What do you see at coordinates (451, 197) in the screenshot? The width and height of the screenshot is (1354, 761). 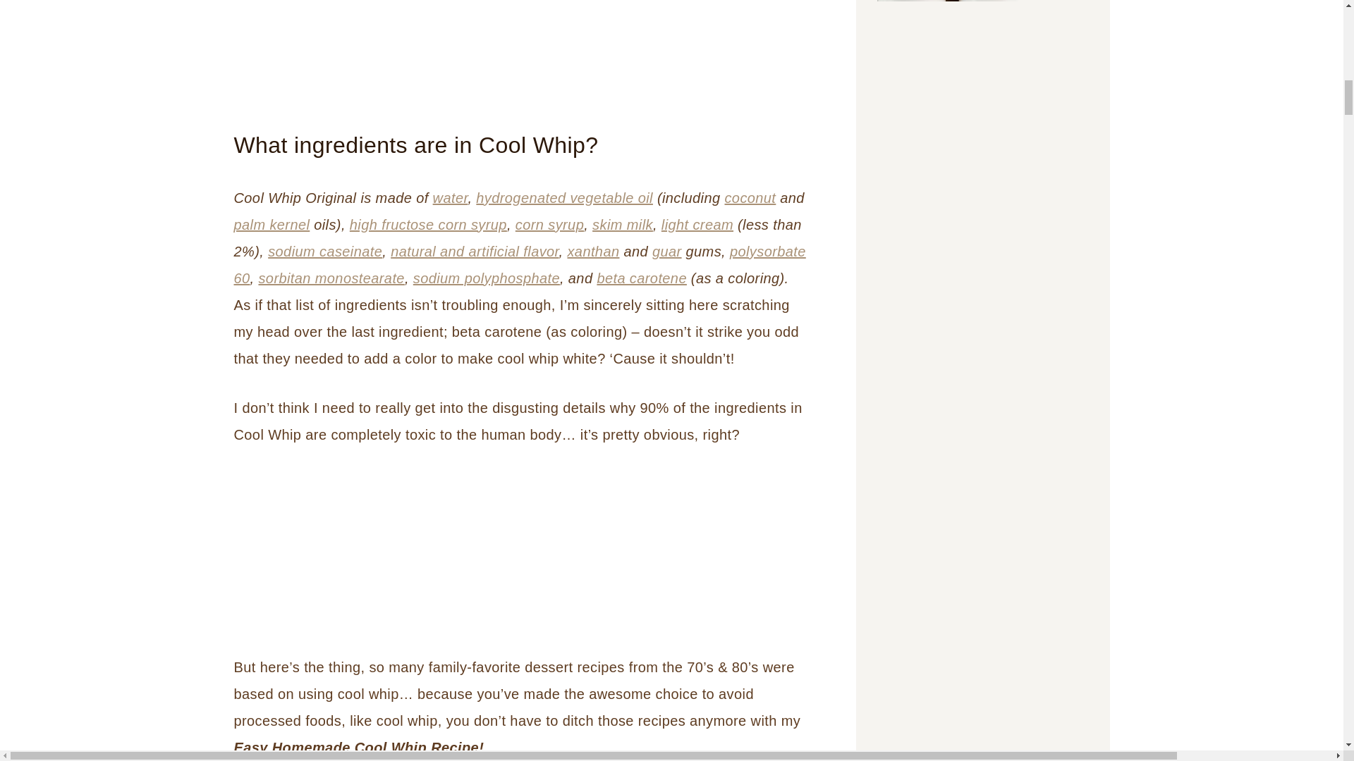 I see `Water` at bounding box center [451, 197].